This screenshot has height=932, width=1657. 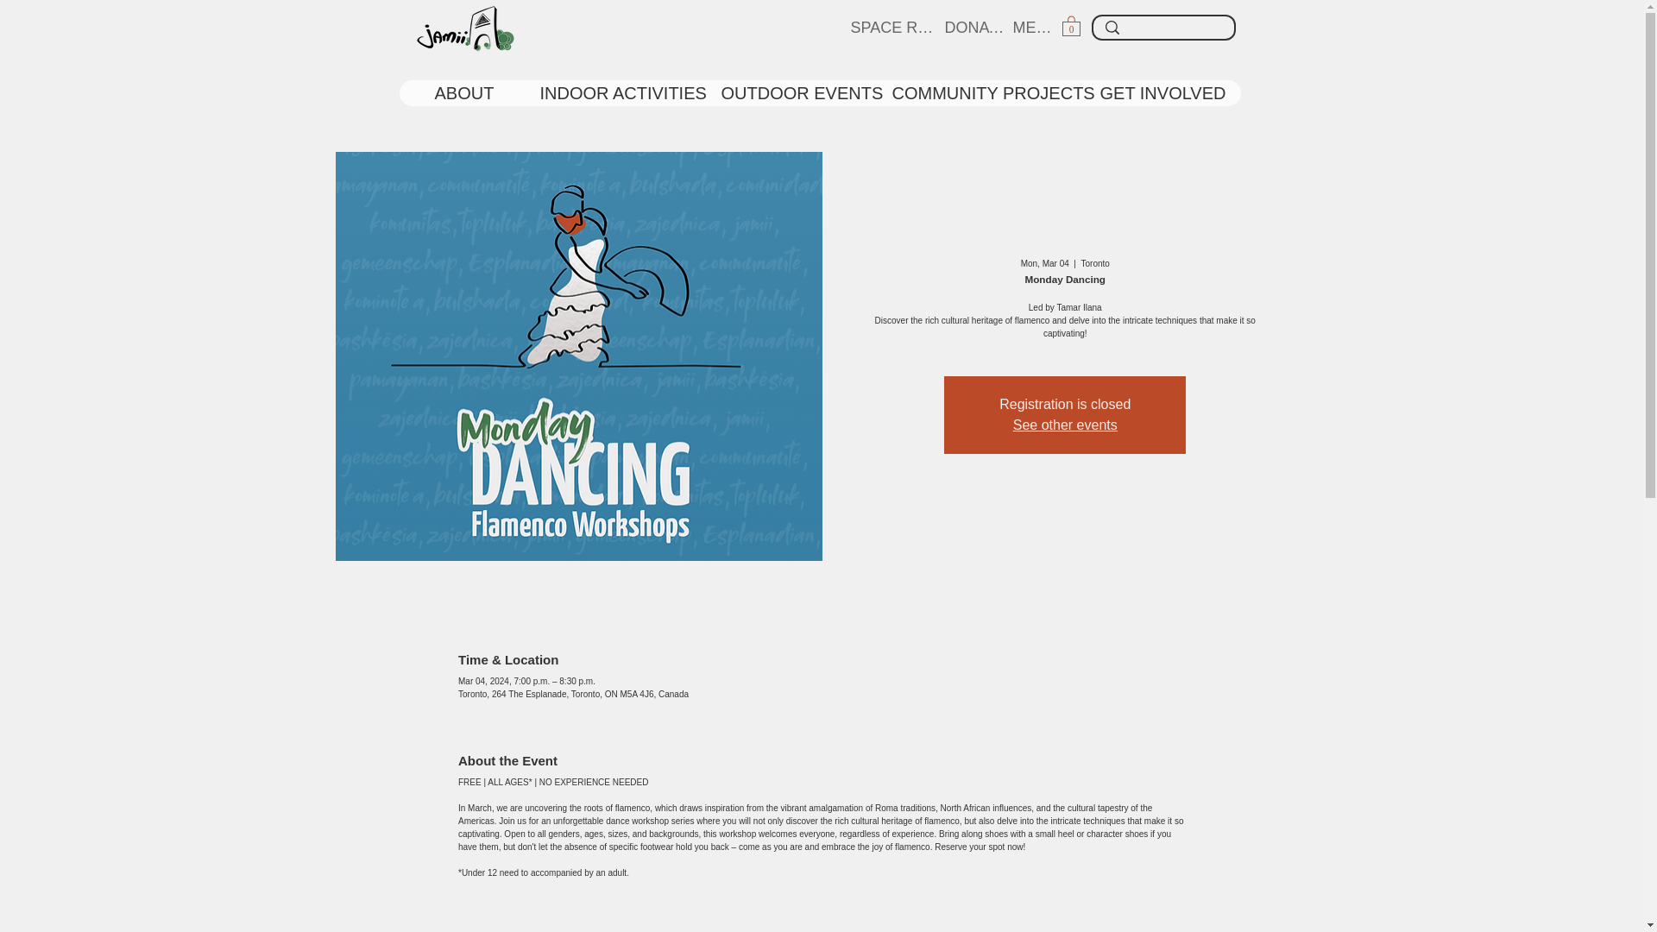 I want to click on ABOUT, so click(x=473, y=93).